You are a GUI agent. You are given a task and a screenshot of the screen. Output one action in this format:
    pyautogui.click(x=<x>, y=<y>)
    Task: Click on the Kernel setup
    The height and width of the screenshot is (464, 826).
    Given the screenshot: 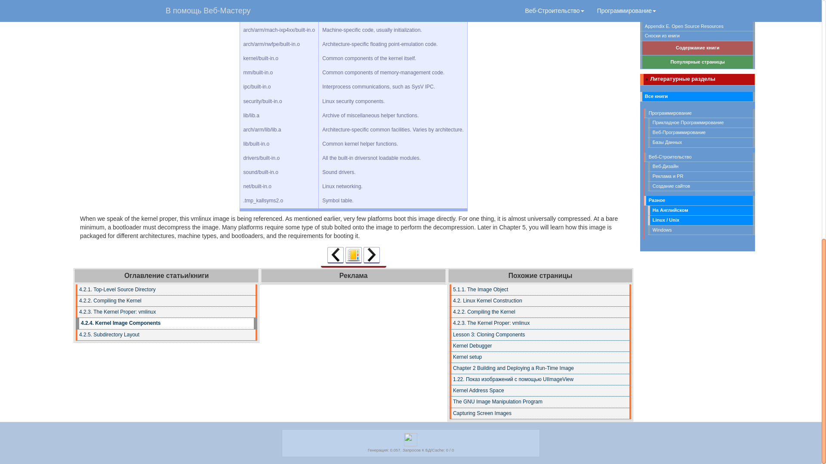 What is the action you would take?
    pyautogui.click(x=540, y=357)
    